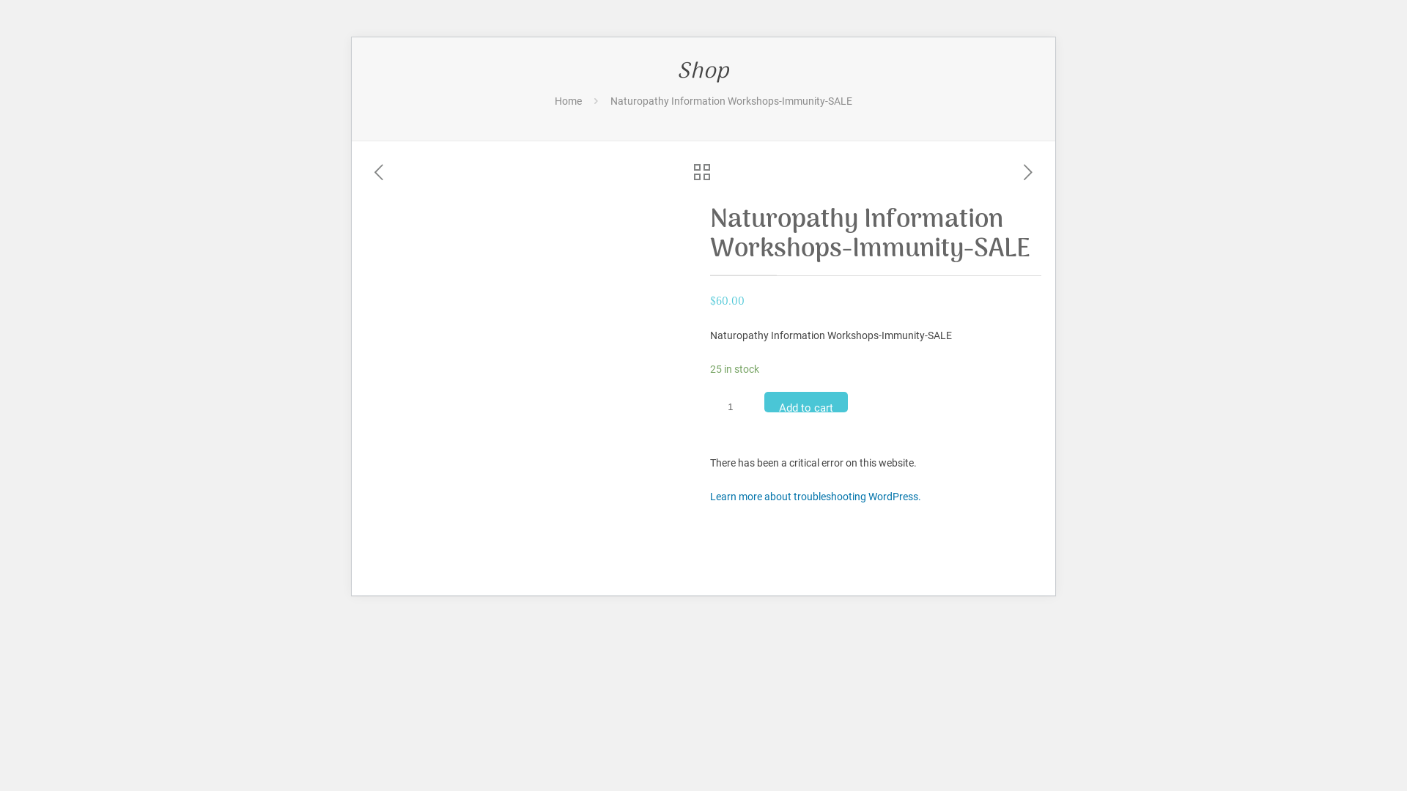 The image size is (1407, 791). I want to click on Home, so click(569, 101).